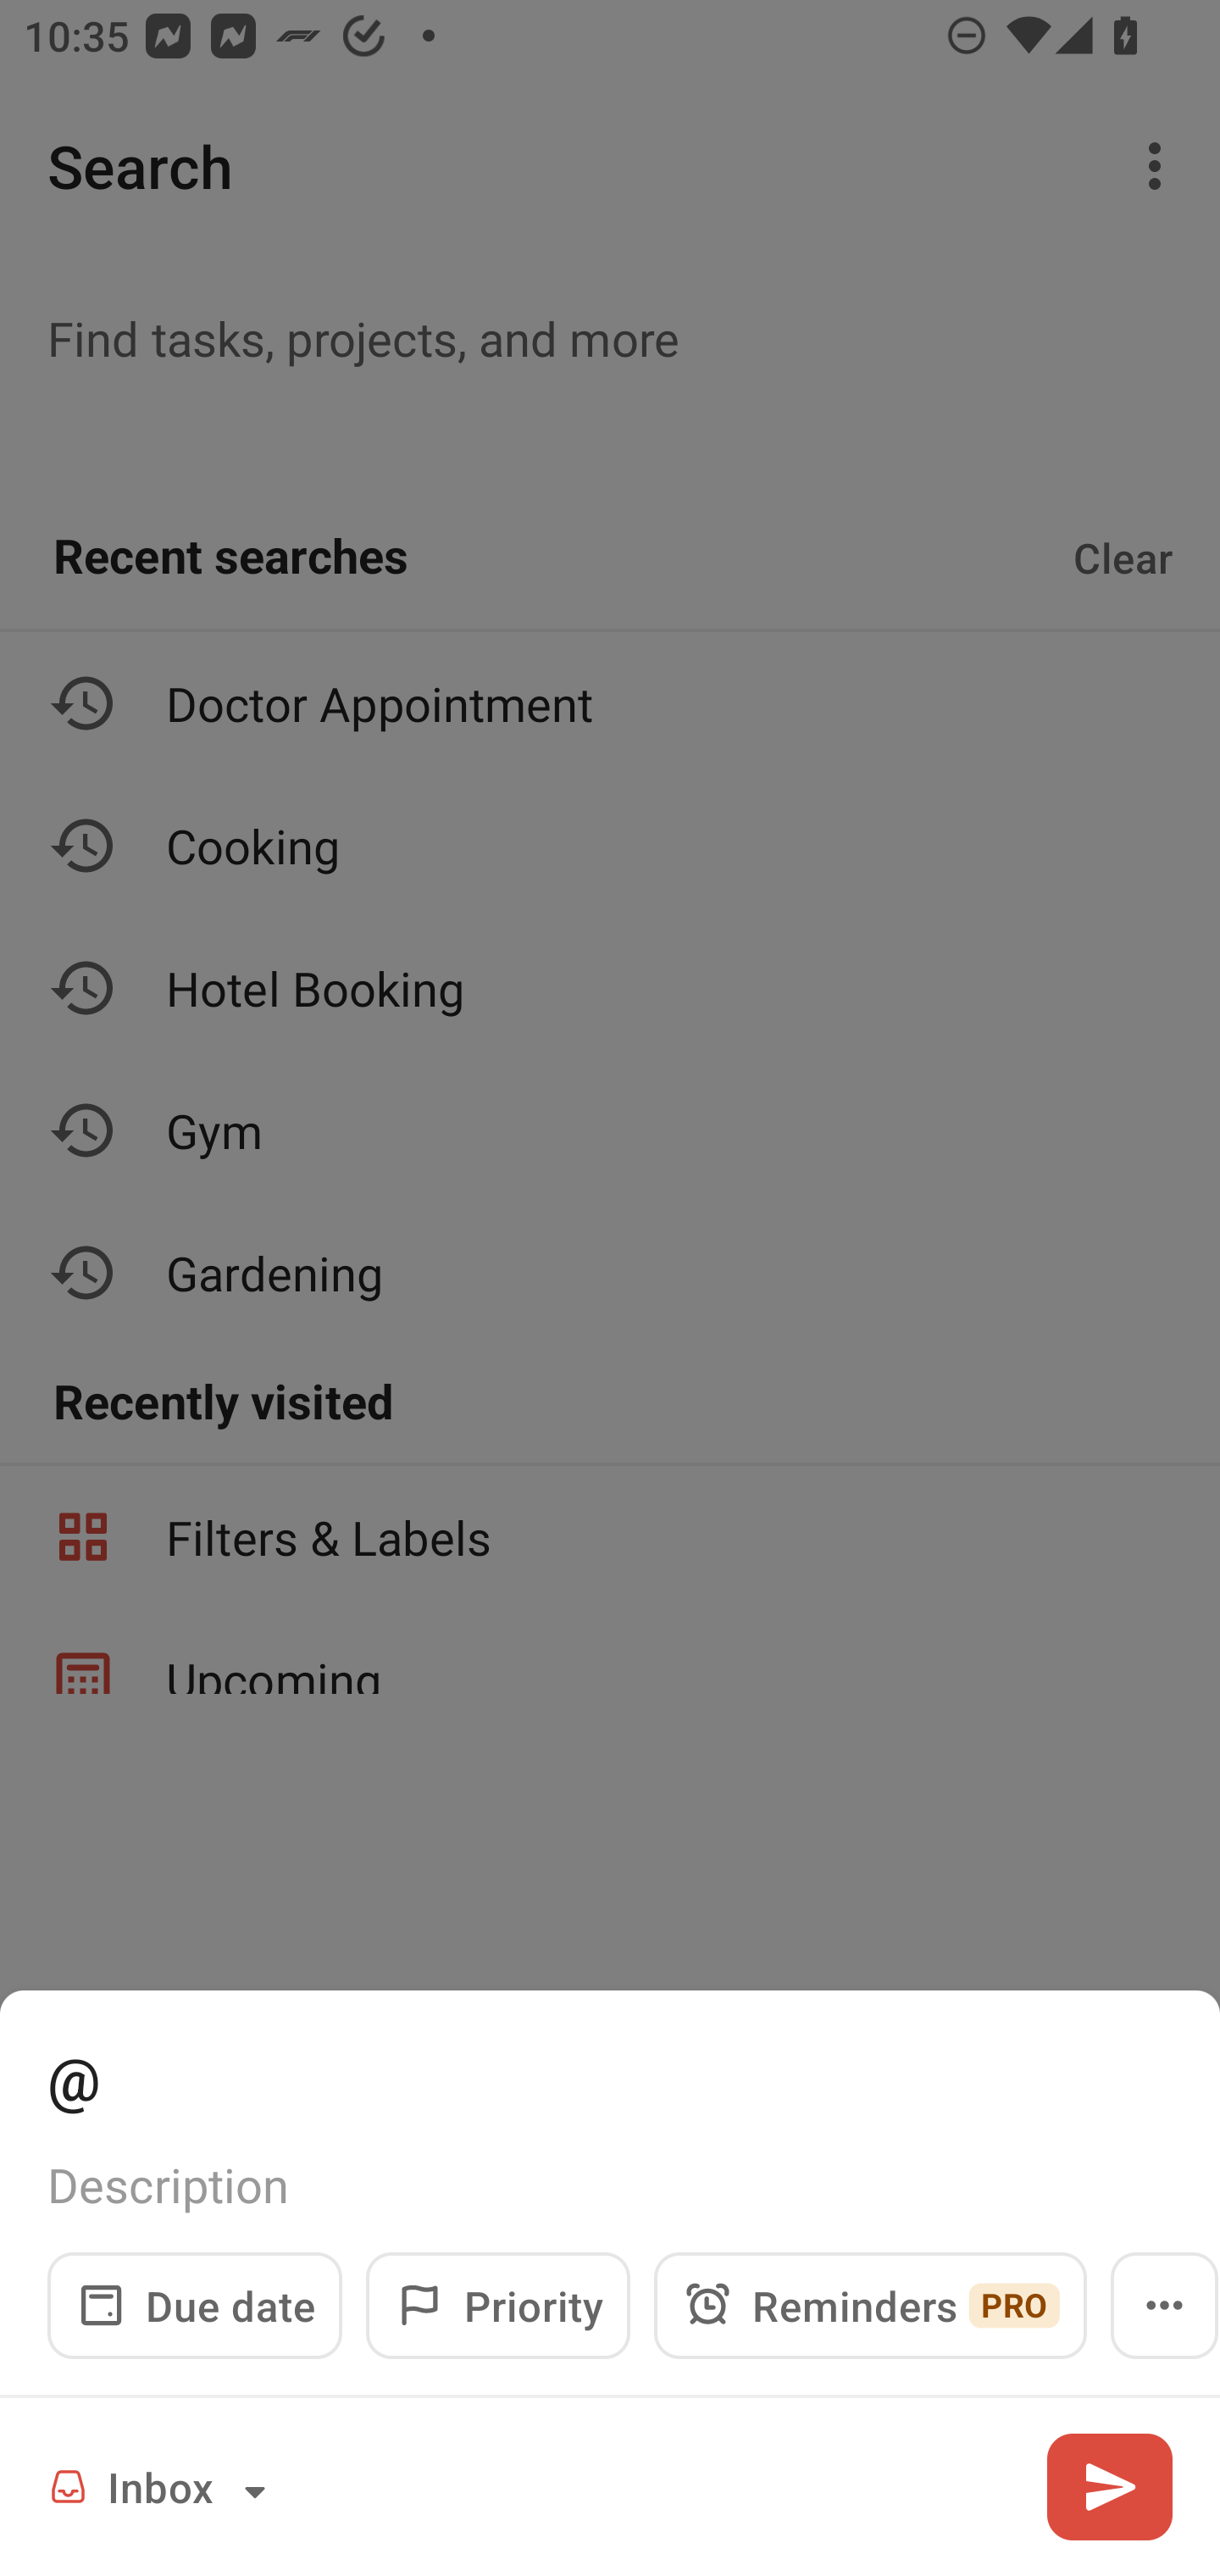  What do you see at coordinates (1164, 2305) in the screenshot?
I see `Open menu` at bounding box center [1164, 2305].